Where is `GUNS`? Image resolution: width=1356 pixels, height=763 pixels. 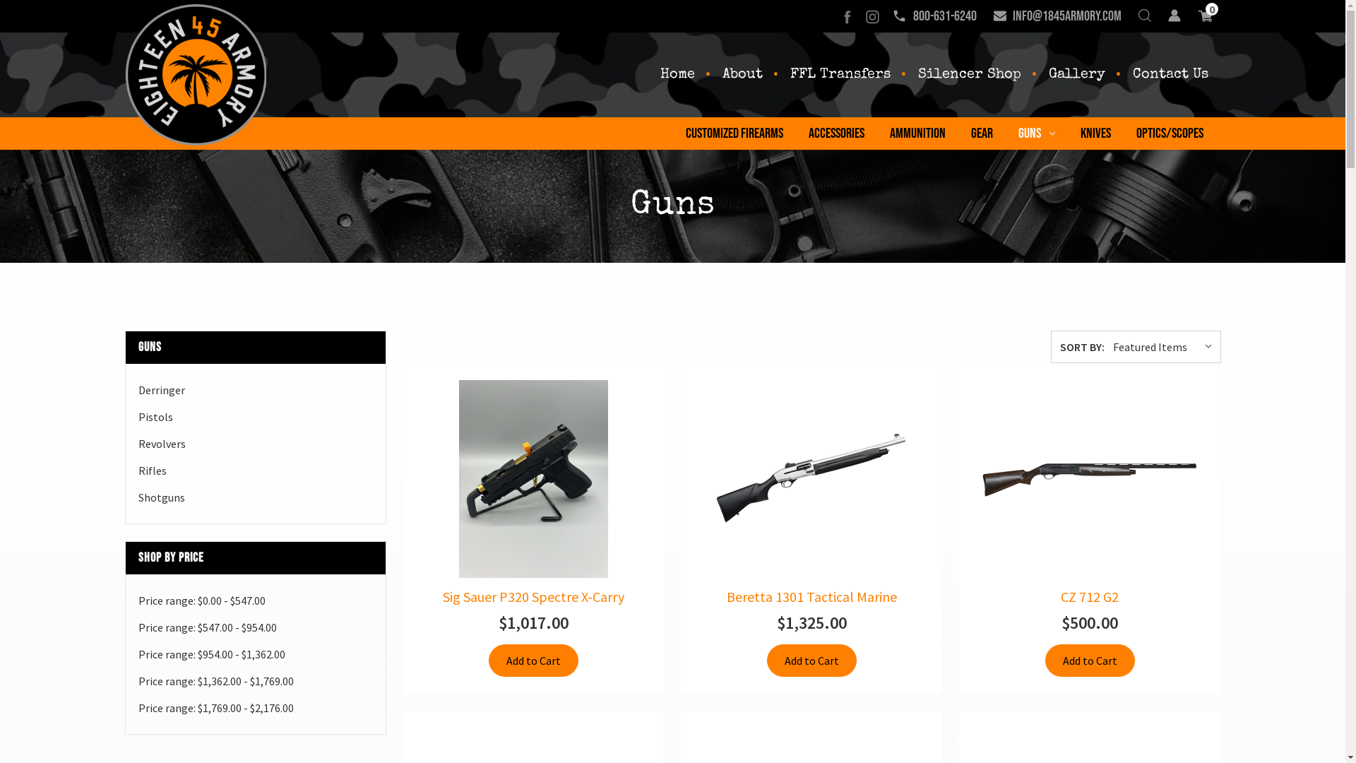
GUNS is located at coordinates (1037, 134).